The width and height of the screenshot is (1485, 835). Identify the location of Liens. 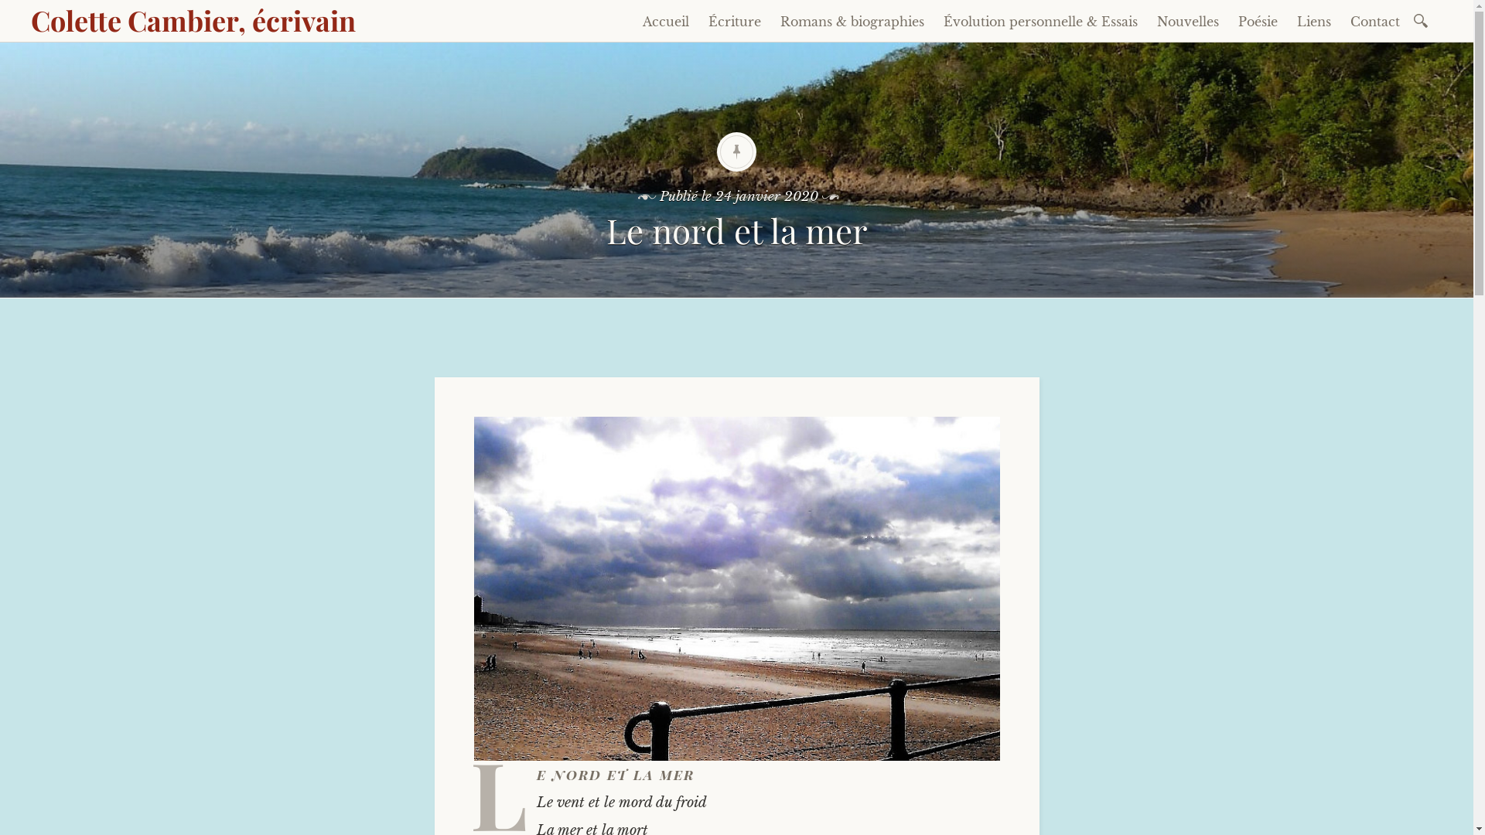
(1314, 22).